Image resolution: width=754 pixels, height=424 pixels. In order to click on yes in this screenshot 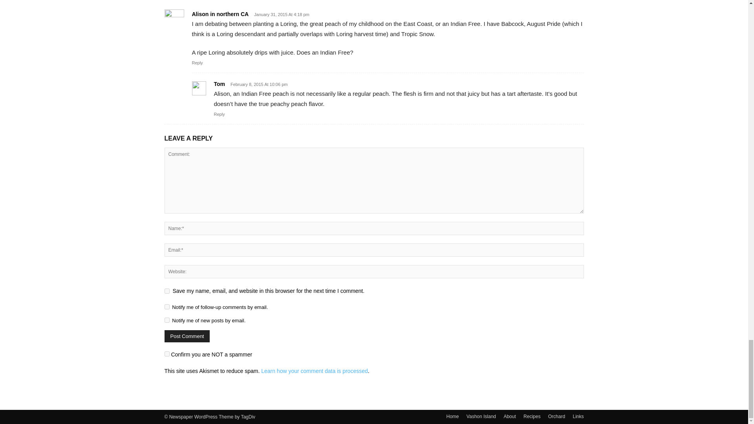, I will do `click(167, 291)`.